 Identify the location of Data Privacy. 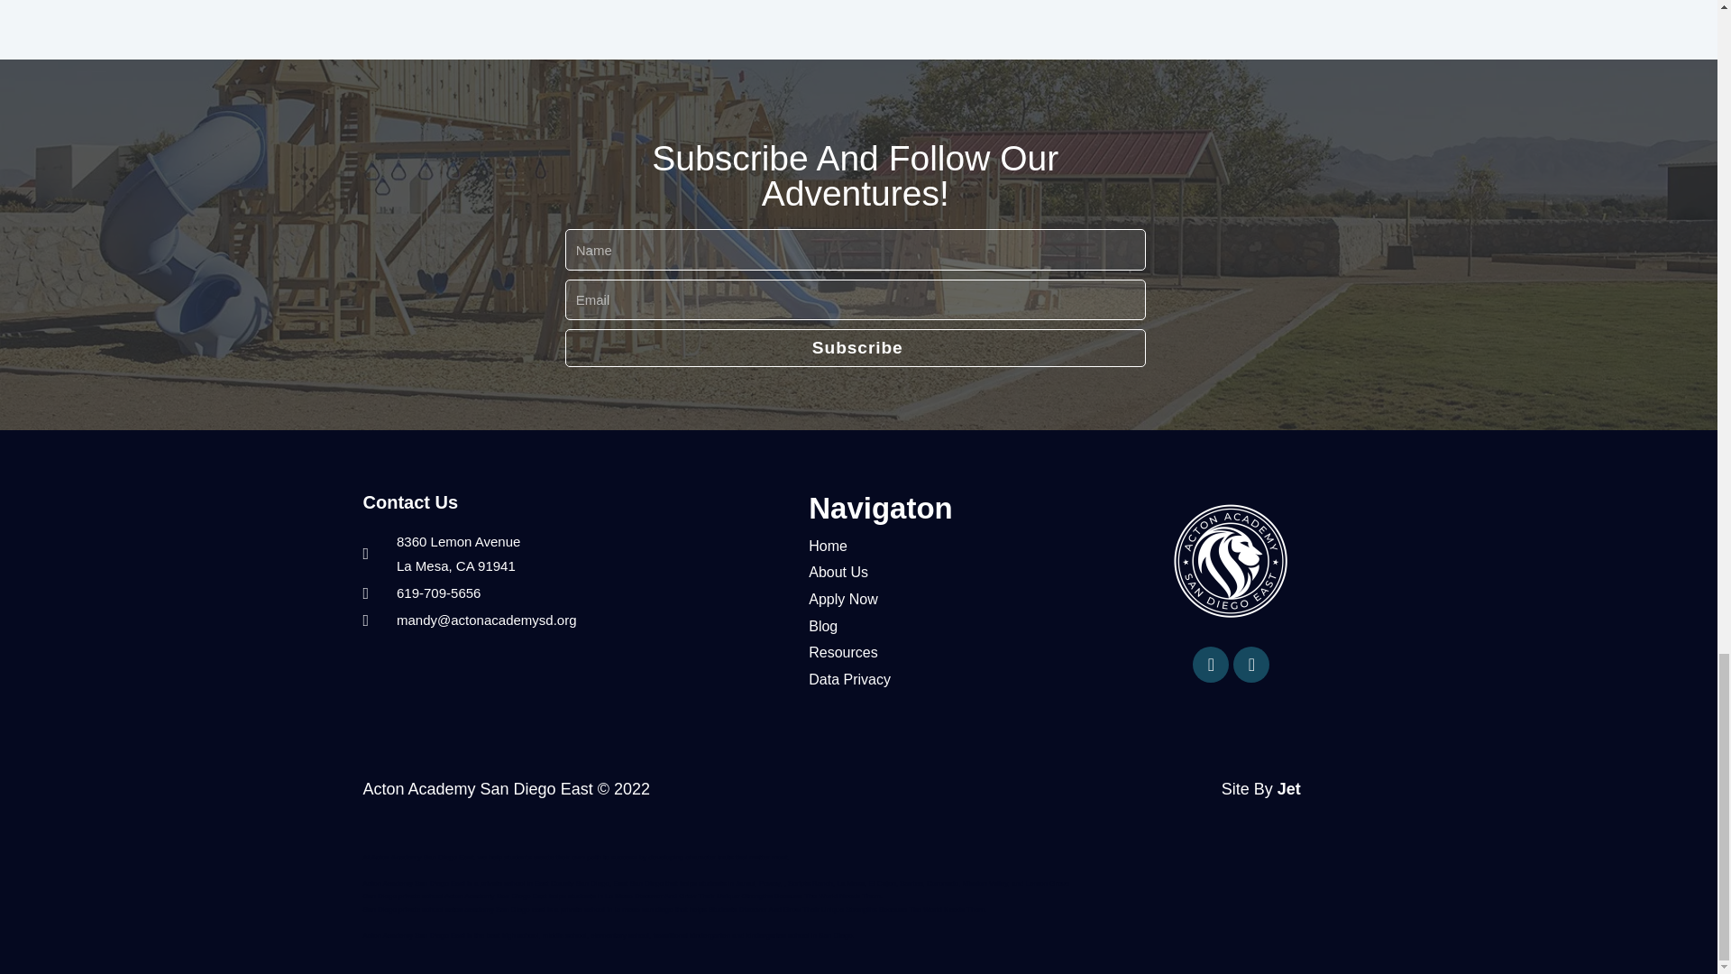
(950, 679).